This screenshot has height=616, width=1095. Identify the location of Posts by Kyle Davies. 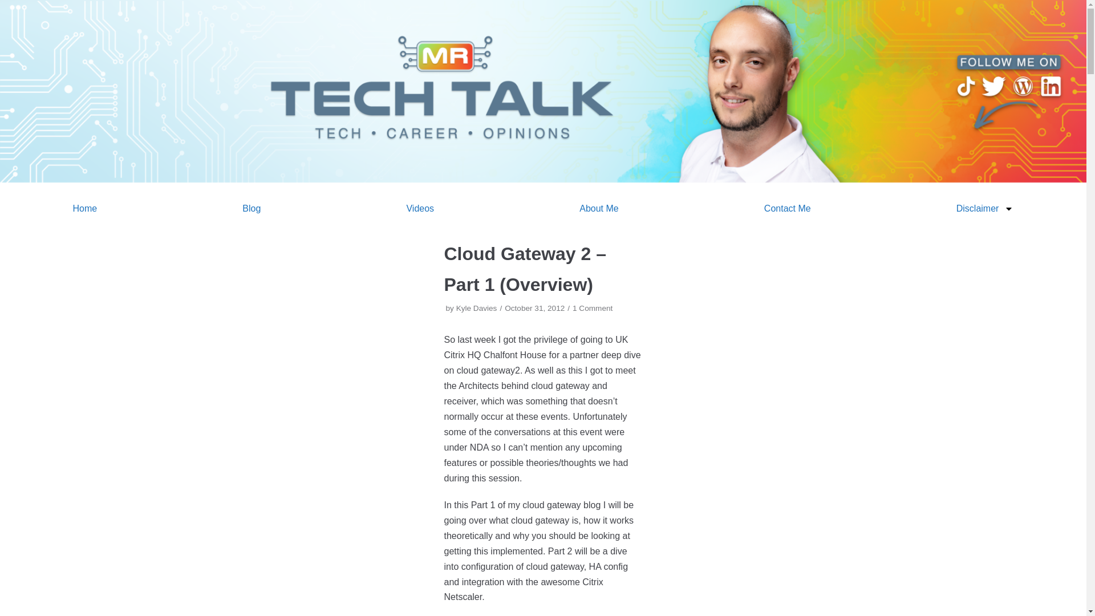
(477, 308).